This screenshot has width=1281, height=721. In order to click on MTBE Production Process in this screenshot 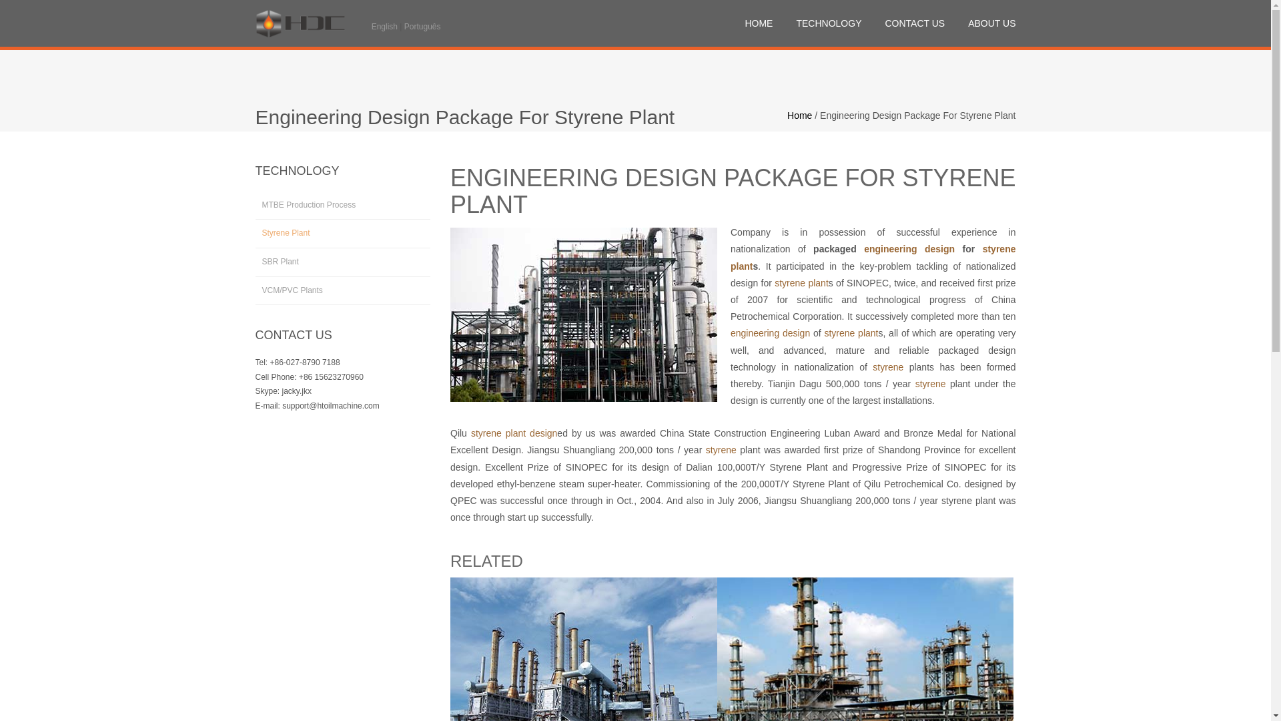, I will do `click(343, 206)`.